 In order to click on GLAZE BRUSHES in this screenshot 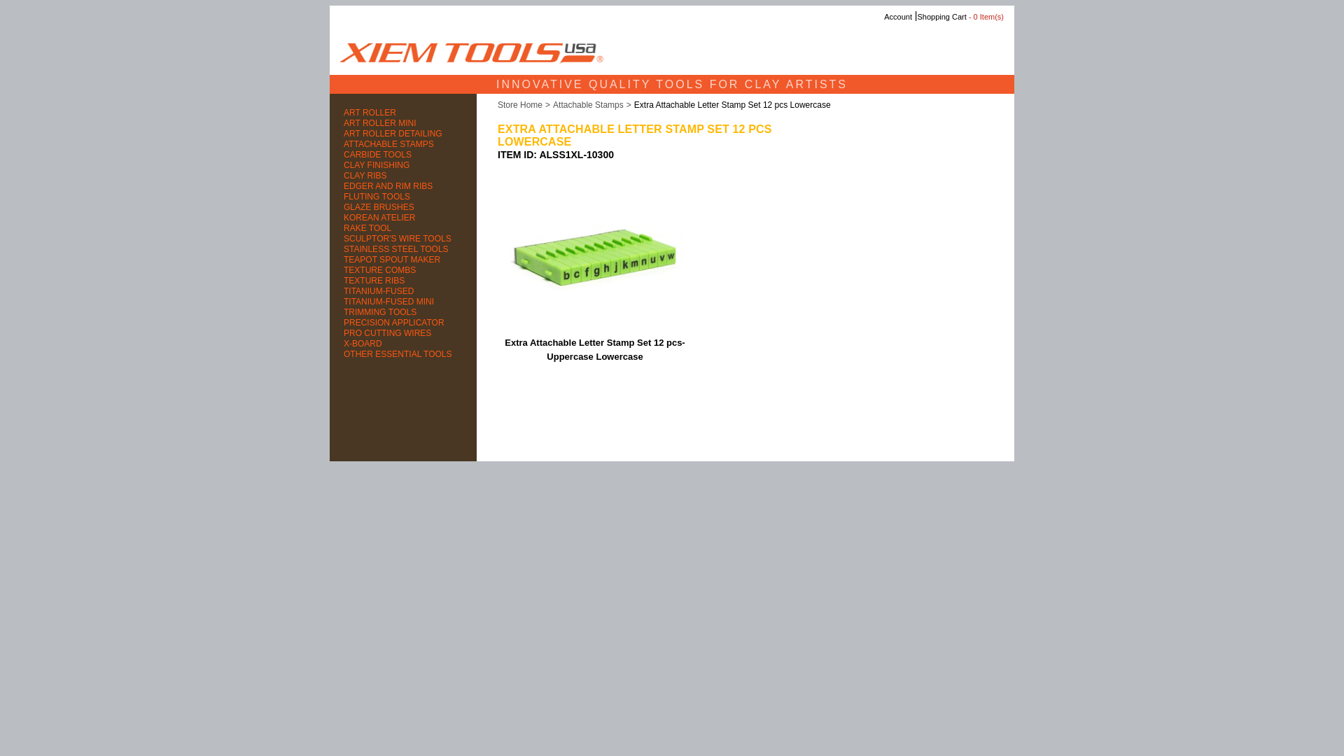, I will do `click(403, 207)`.